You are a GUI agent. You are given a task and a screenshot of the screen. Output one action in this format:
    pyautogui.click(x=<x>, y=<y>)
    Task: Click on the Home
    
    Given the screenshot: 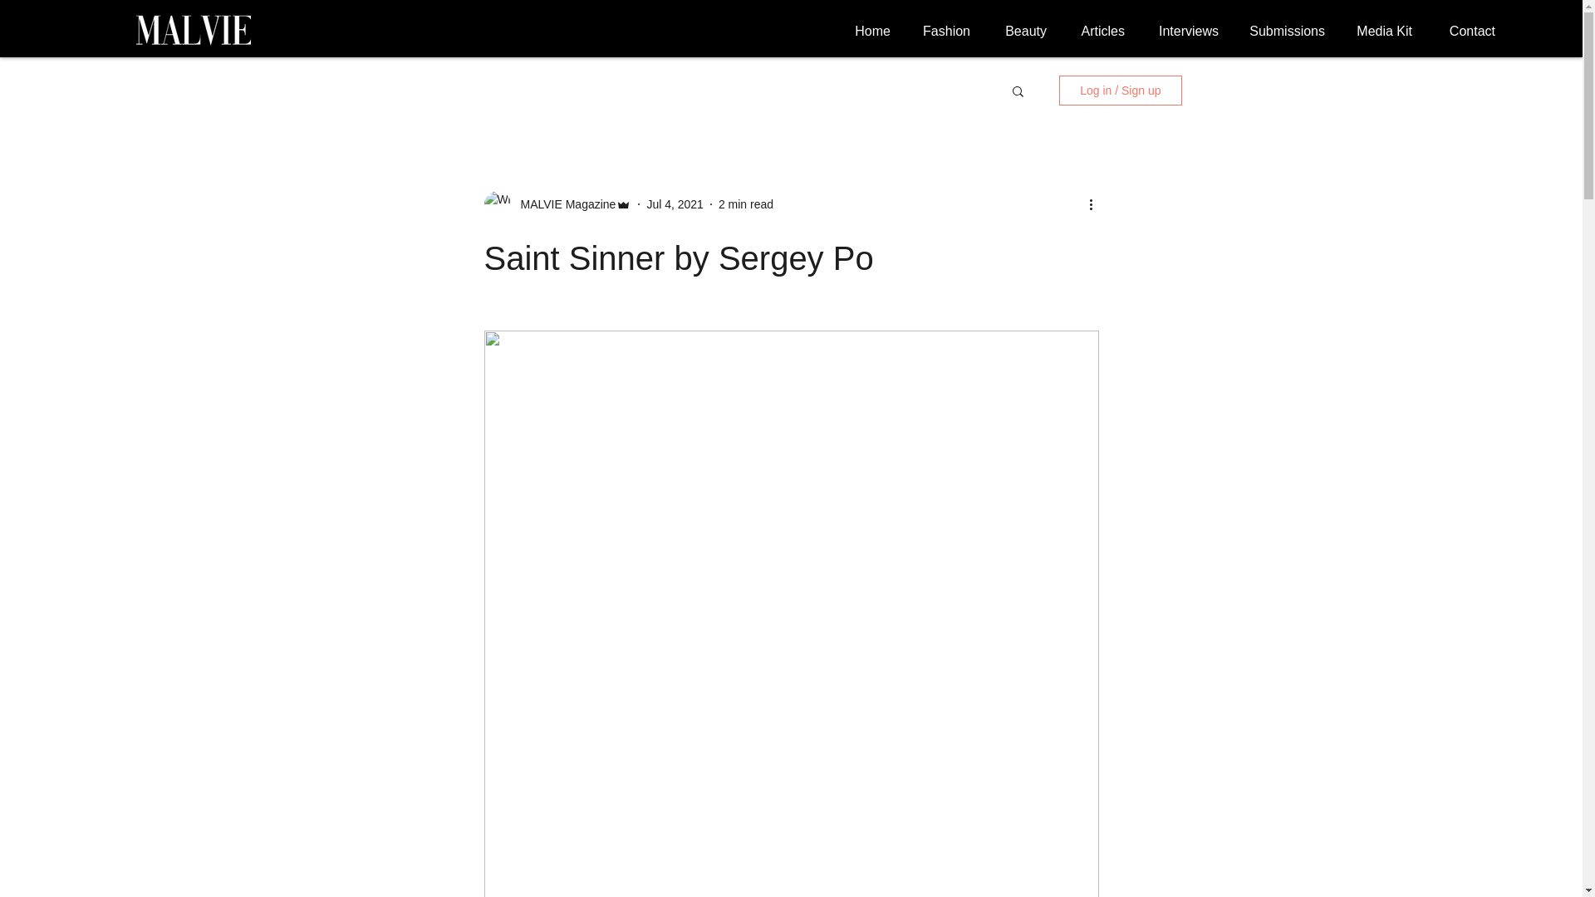 What is the action you would take?
    pyautogui.click(x=869, y=31)
    